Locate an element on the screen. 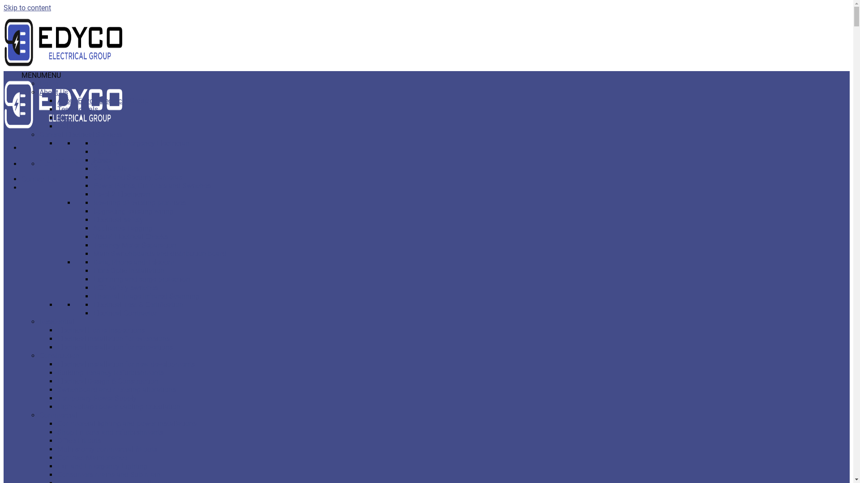  Blog is located at coordinates (64, 118).